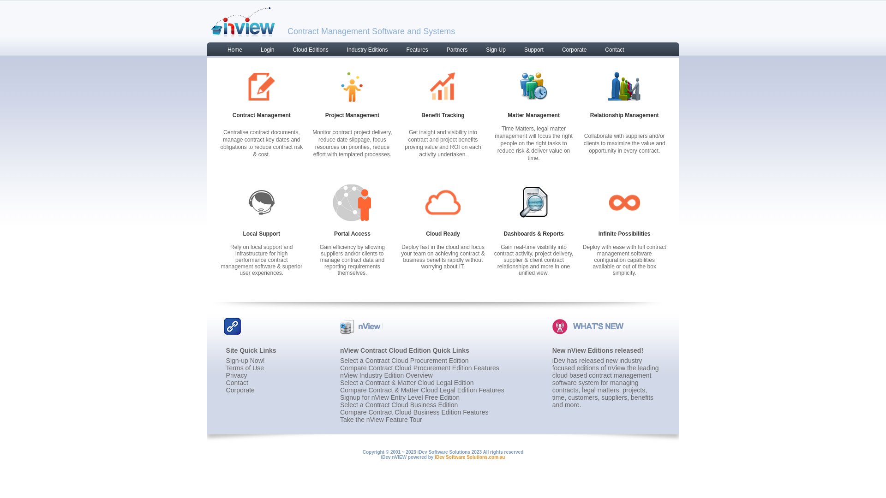  What do you see at coordinates (262, 115) in the screenshot?
I see `Contract Management` at bounding box center [262, 115].